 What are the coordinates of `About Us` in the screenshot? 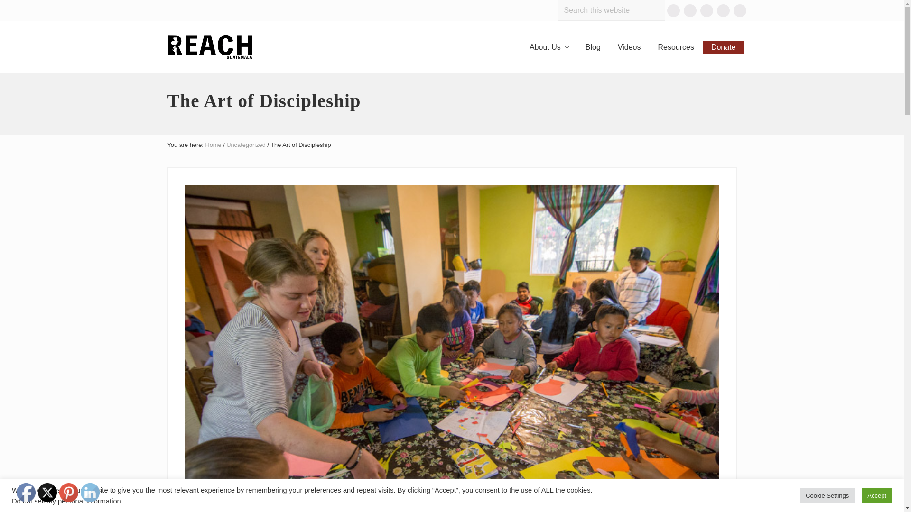 It's located at (548, 47).